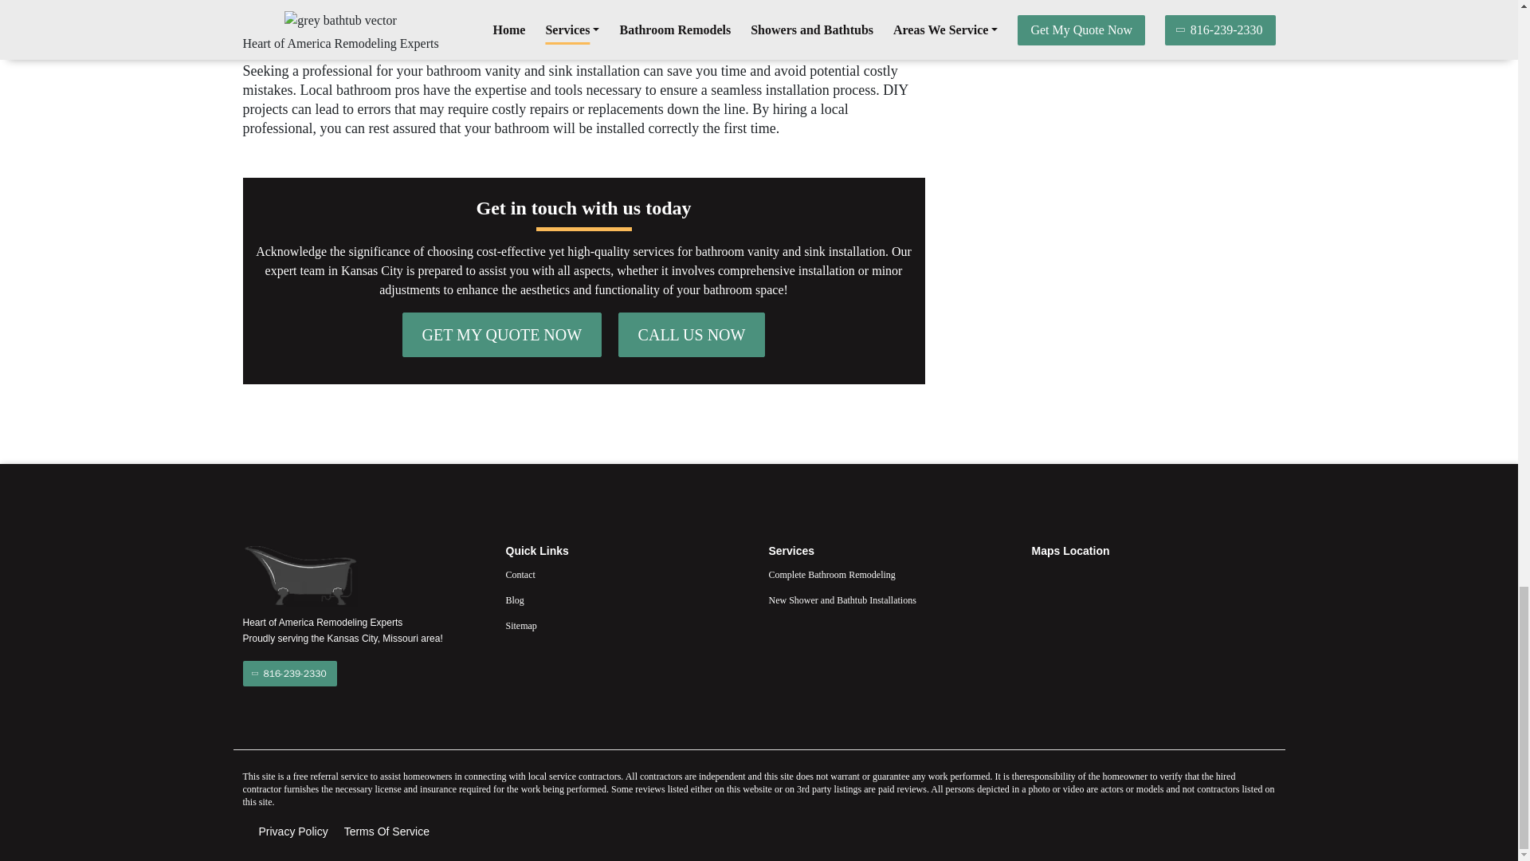  What do you see at coordinates (288, 673) in the screenshot?
I see `816-239-2330` at bounding box center [288, 673].